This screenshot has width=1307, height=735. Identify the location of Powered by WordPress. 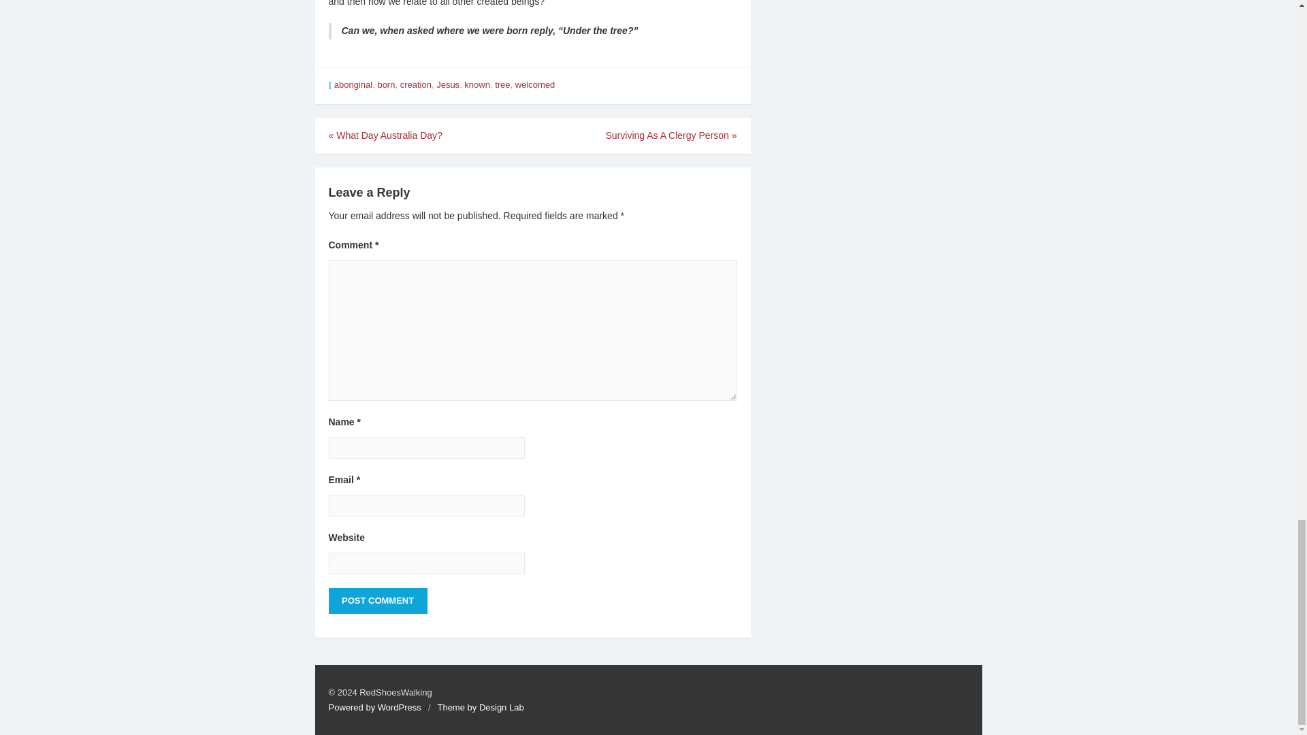
(374, 707).